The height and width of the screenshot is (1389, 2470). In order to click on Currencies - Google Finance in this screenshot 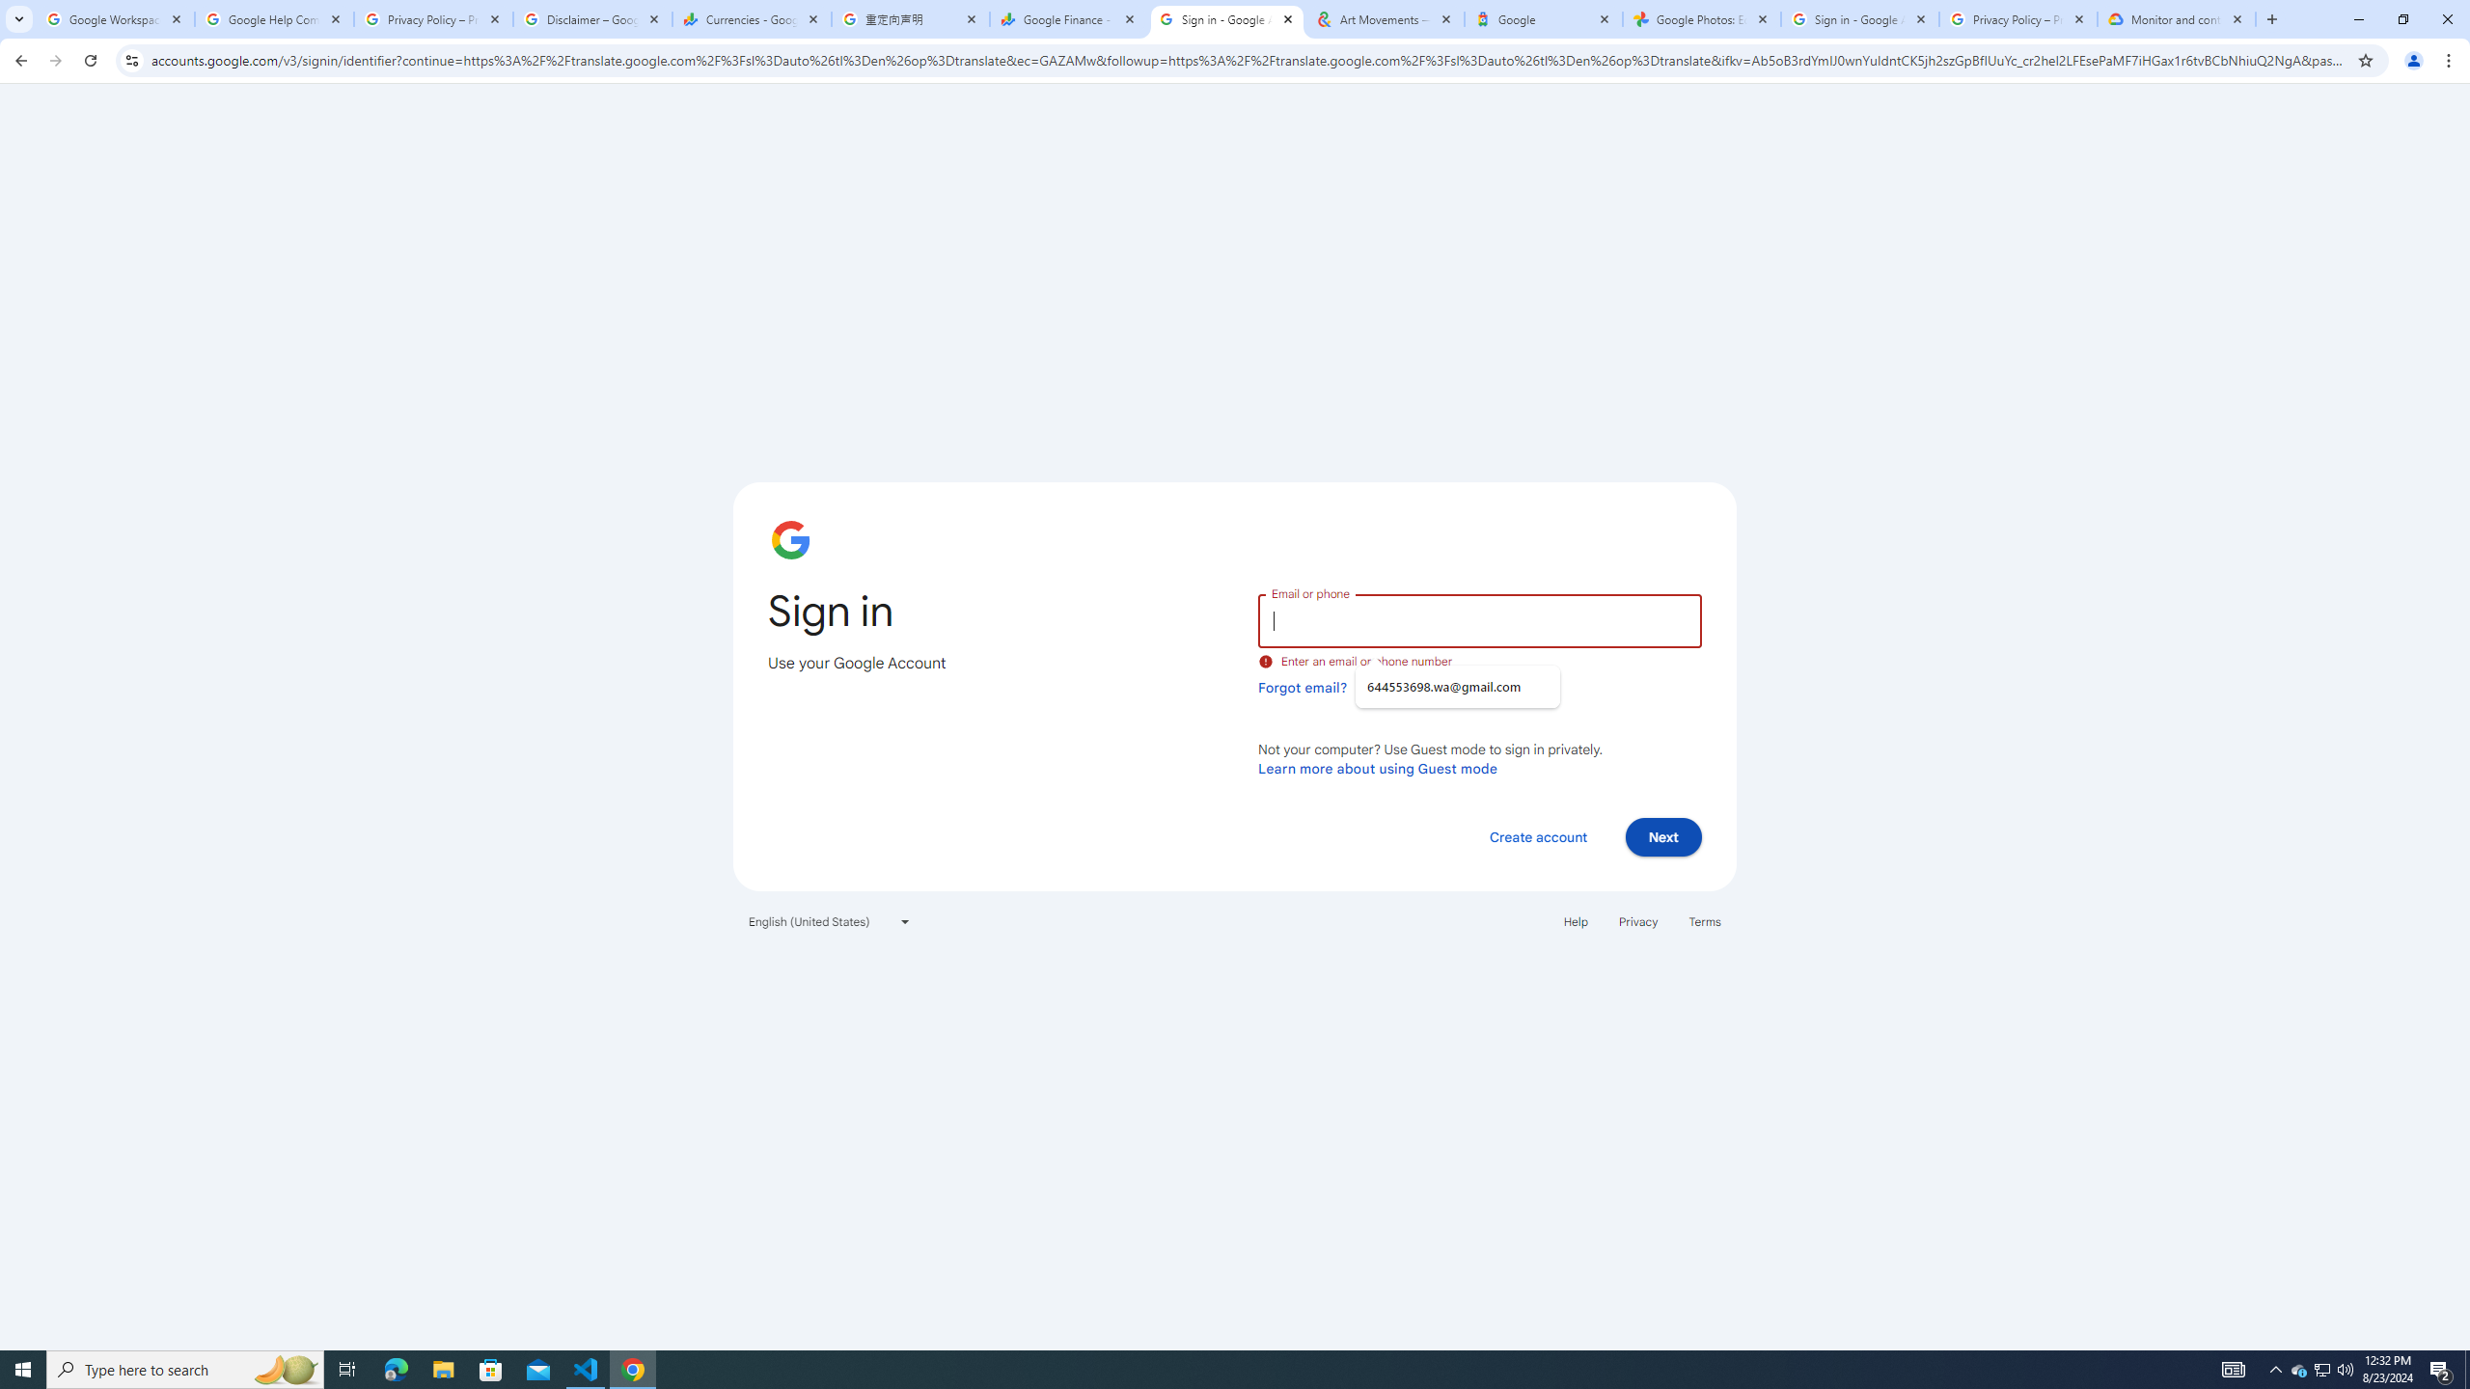, I will do `click(752, 19)`.